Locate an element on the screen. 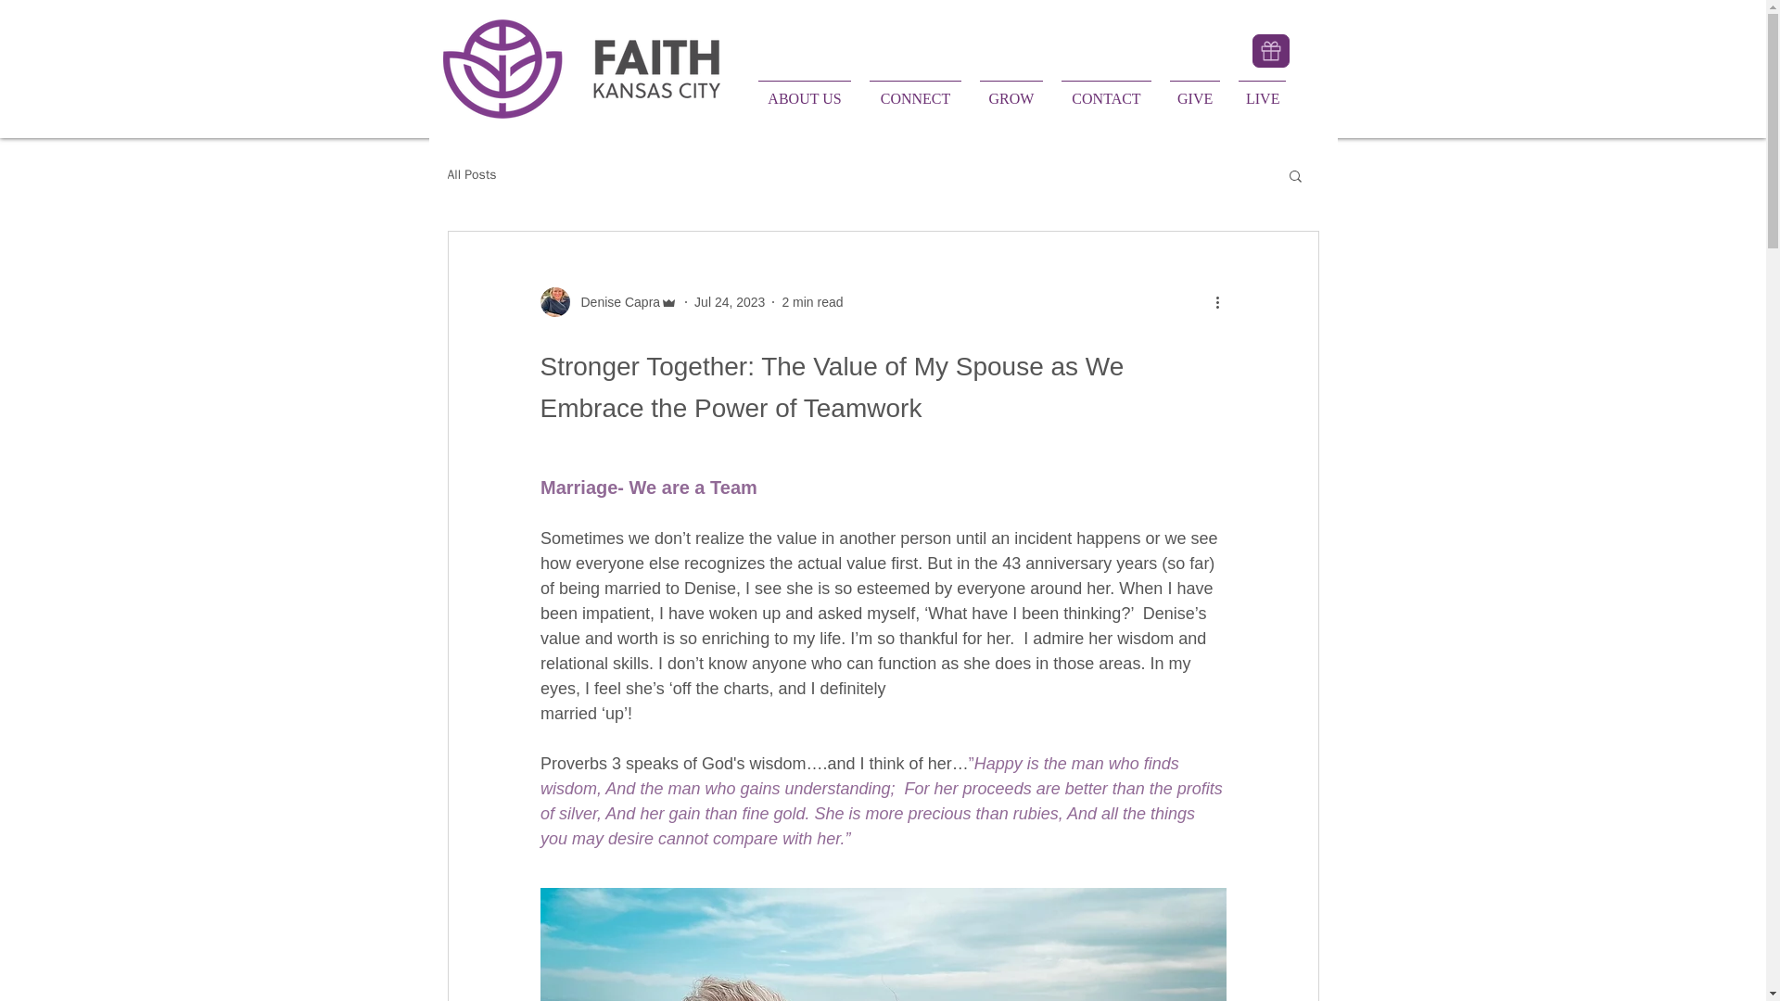 Image resolution: width=1780 pixels, height=1001 pixels. LIVE is located at coordinates (1263, 91).